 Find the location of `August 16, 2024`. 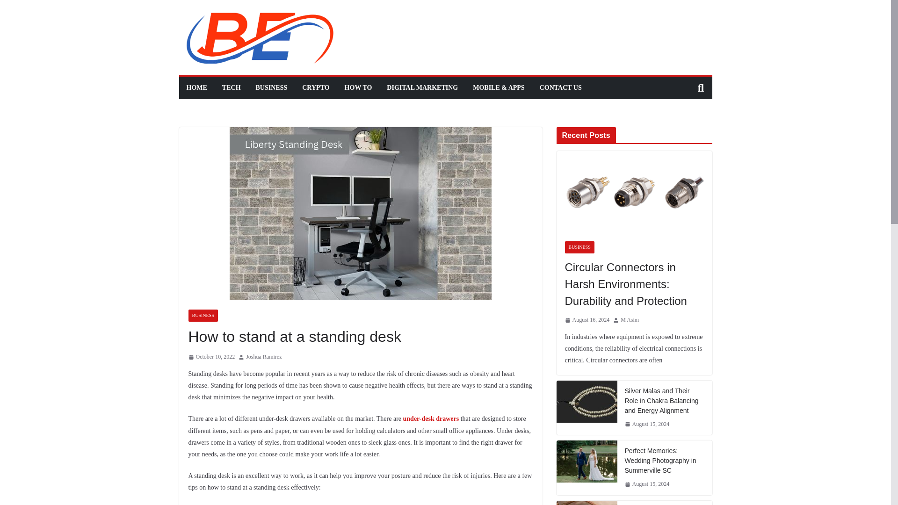

August 16, 2024 is located at coordinates (587, 320).